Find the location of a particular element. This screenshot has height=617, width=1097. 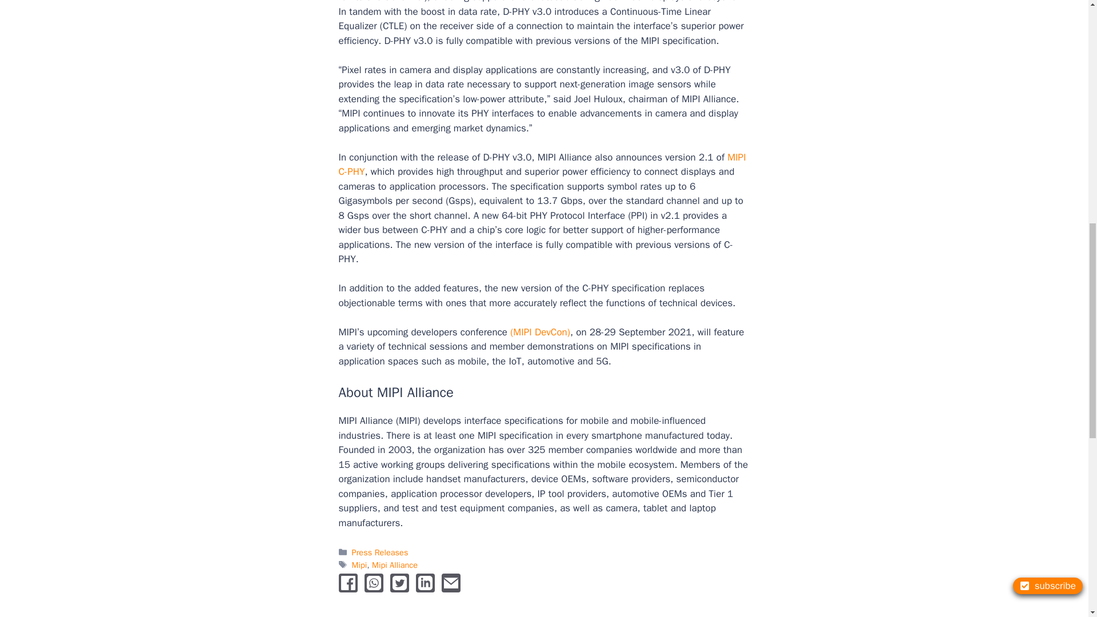

MIPI C-PHY is located at coordinates (542, 165).